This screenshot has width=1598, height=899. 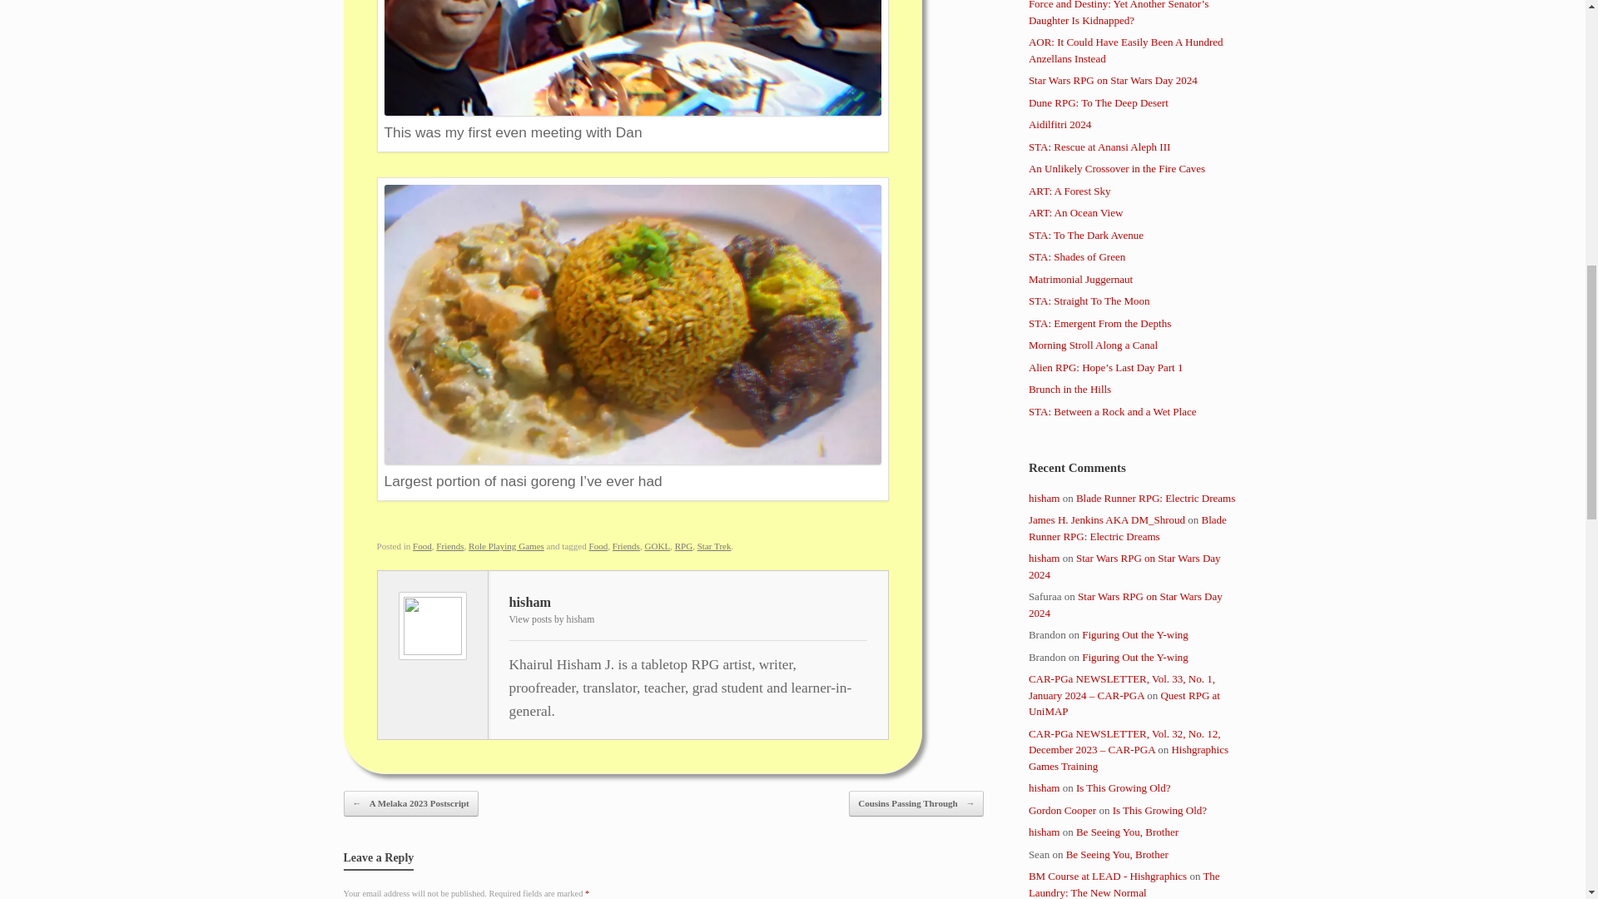 What do you see at coordinates (633, 460) in the screenshot?
I see `Nasi goreng butter chicken` at bounding box center [633, 460].